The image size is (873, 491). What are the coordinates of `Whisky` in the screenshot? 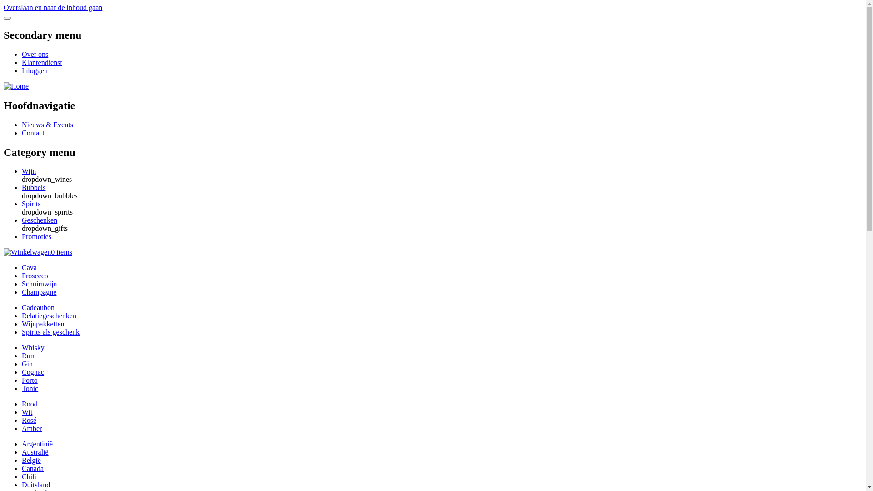 It's located at (33, 347).